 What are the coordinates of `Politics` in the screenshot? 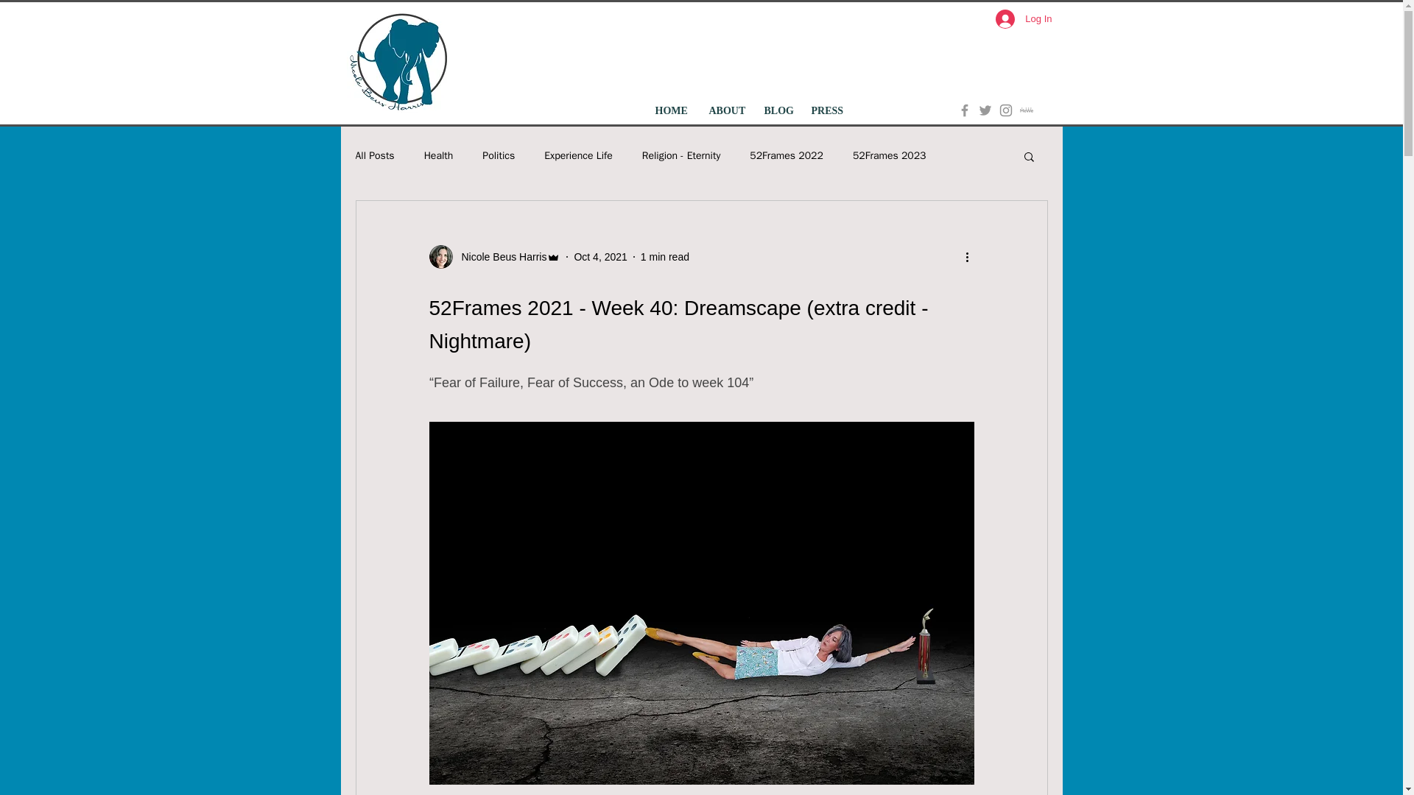 It's located at (498, 156).